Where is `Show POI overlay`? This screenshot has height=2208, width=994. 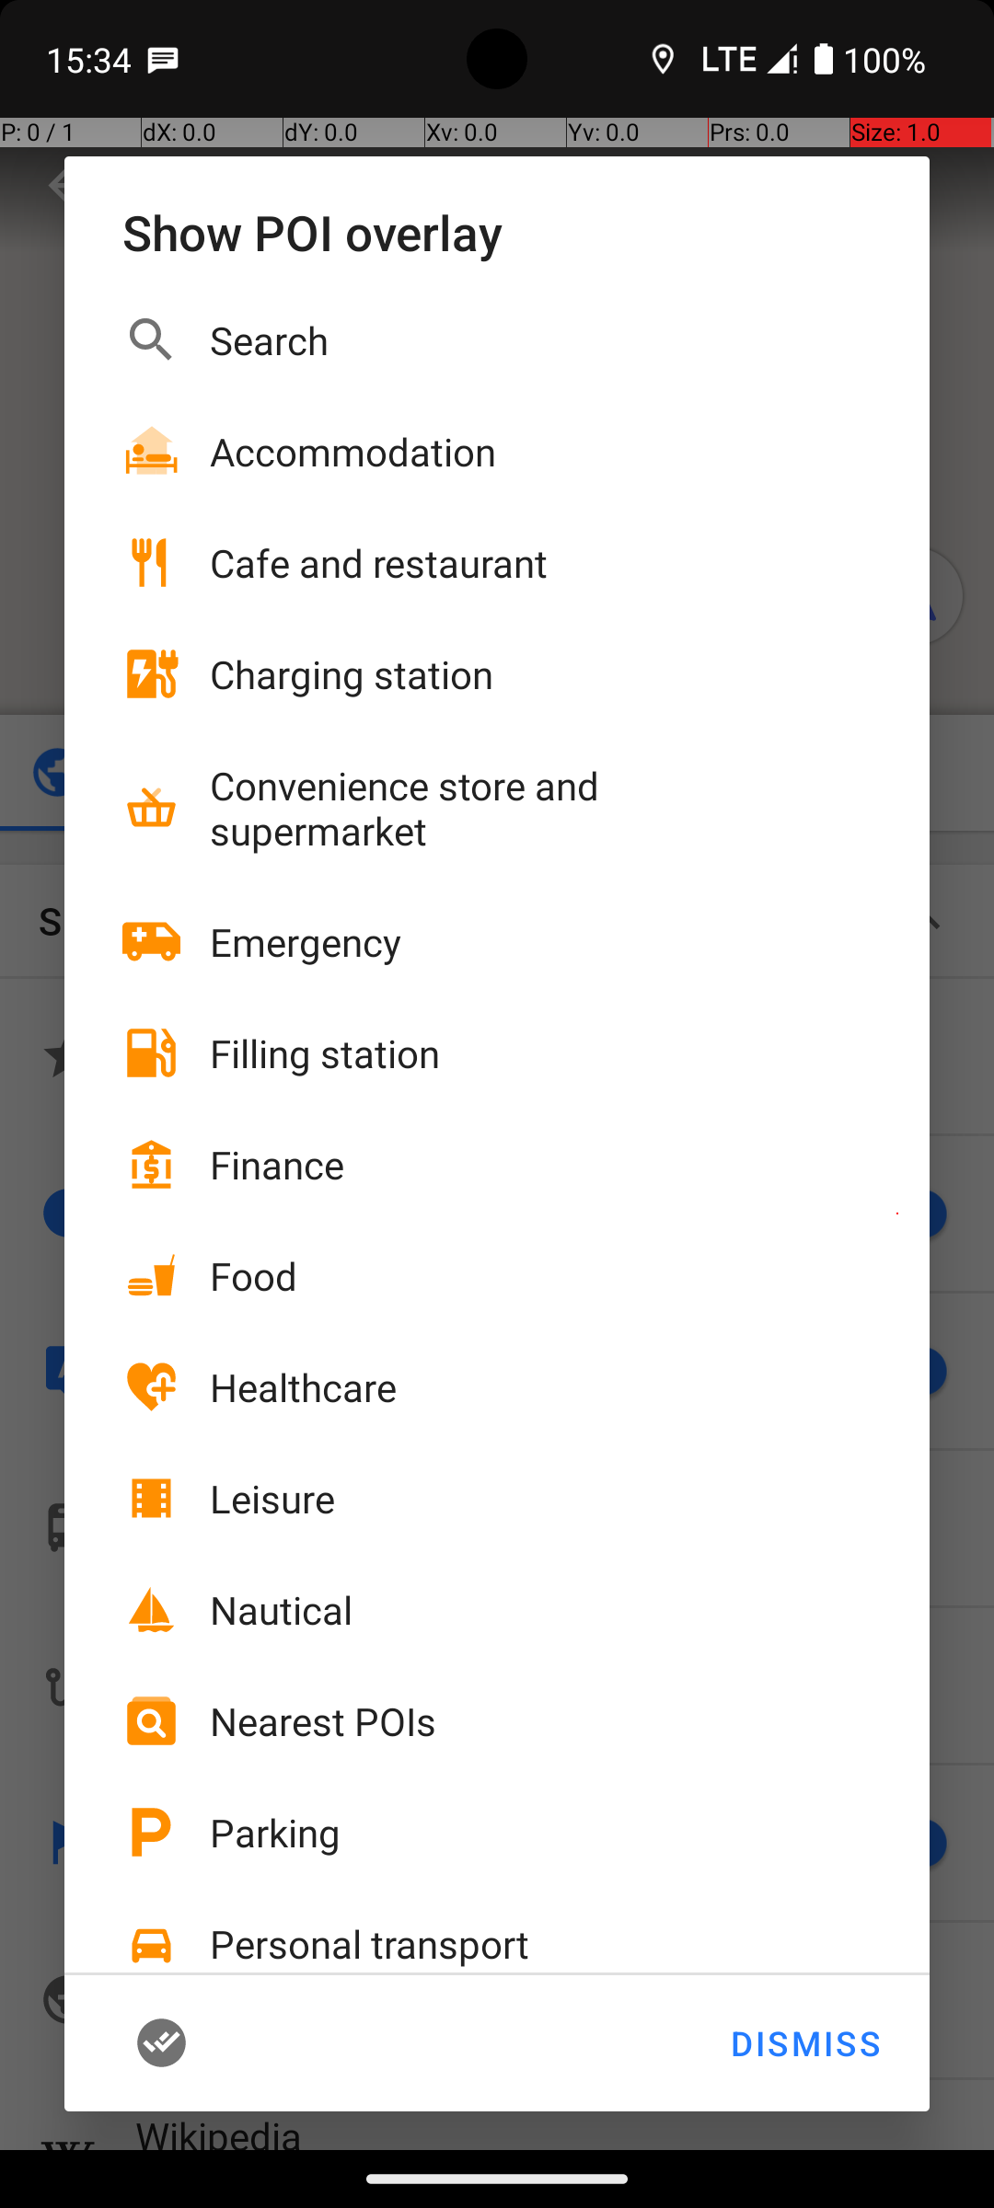 Show POI overlay is located at coordinates (497, 232).